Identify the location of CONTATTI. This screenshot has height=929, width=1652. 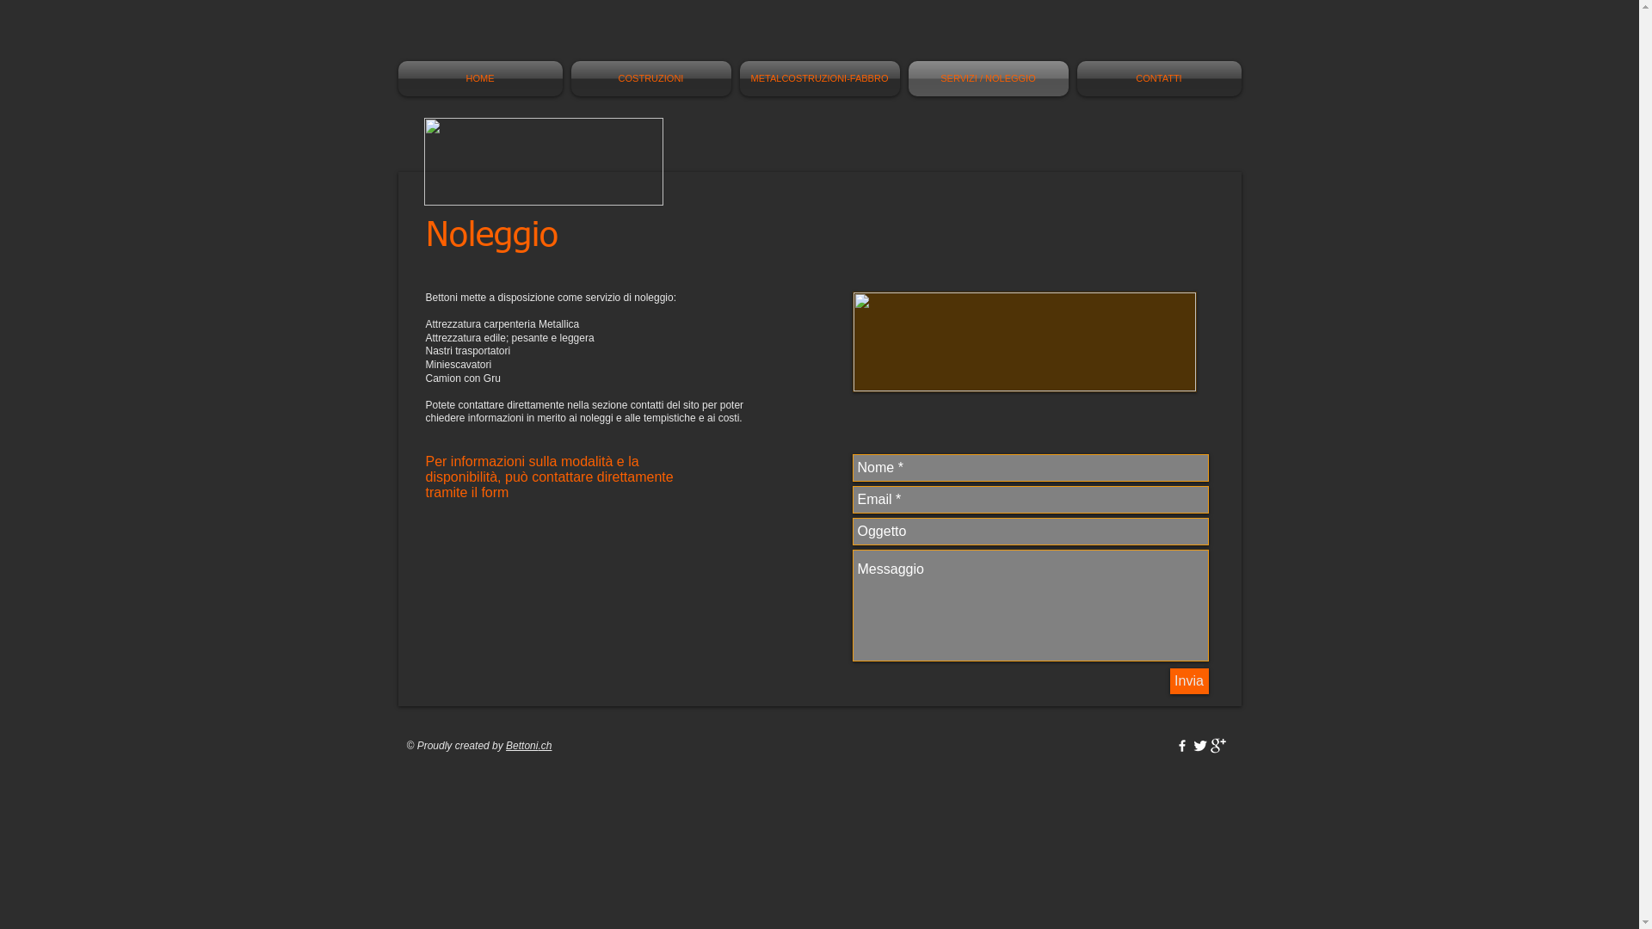
(1156, 79).